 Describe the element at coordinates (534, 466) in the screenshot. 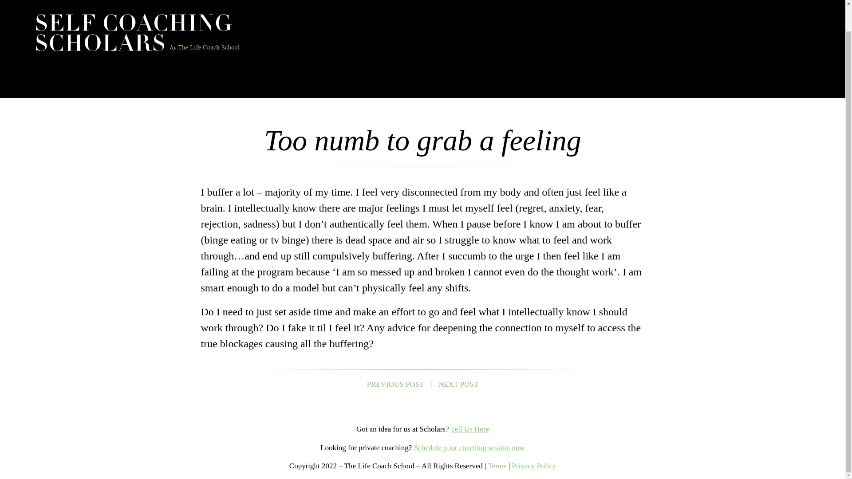

I see `Privacy Policy` at that location.